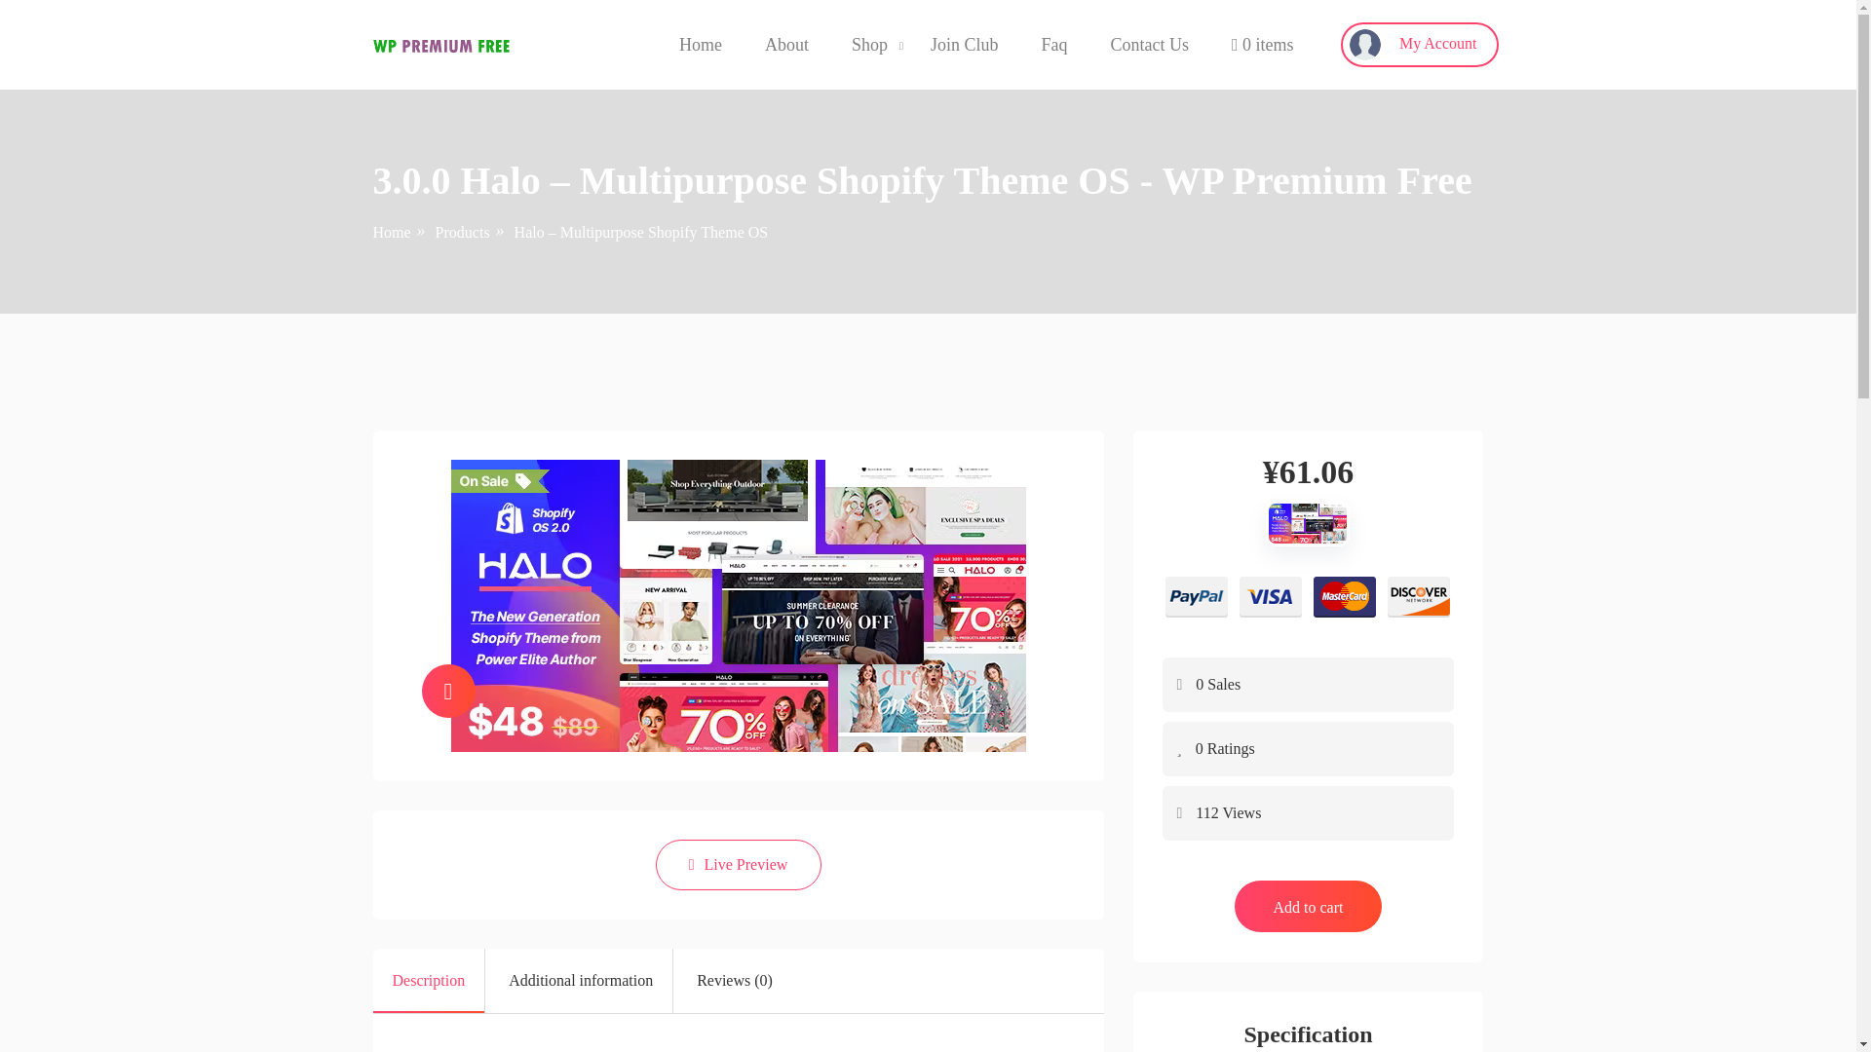 This screenshot has height=1052, width=1871. What do you see at coordinates (869, 45) in the screenshot?
I see `Shop` at bounding box center [869, 45].